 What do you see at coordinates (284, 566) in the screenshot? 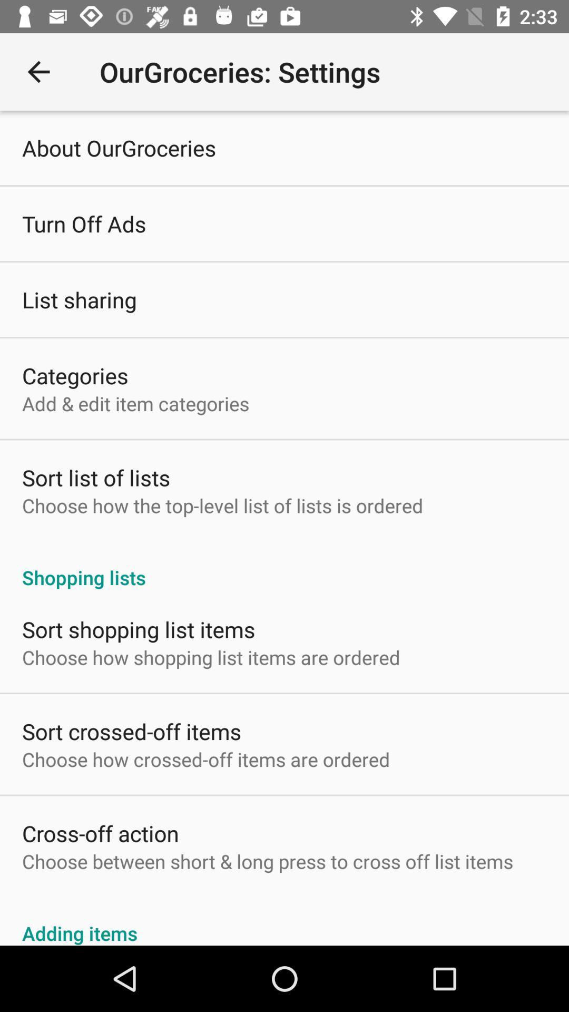
I see `open the shopping lists icon` at bounding box center [284, 566].